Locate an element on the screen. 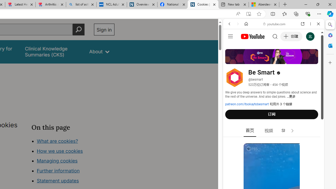  Search Filter, IMAGES is located at coordinates (247, 60).